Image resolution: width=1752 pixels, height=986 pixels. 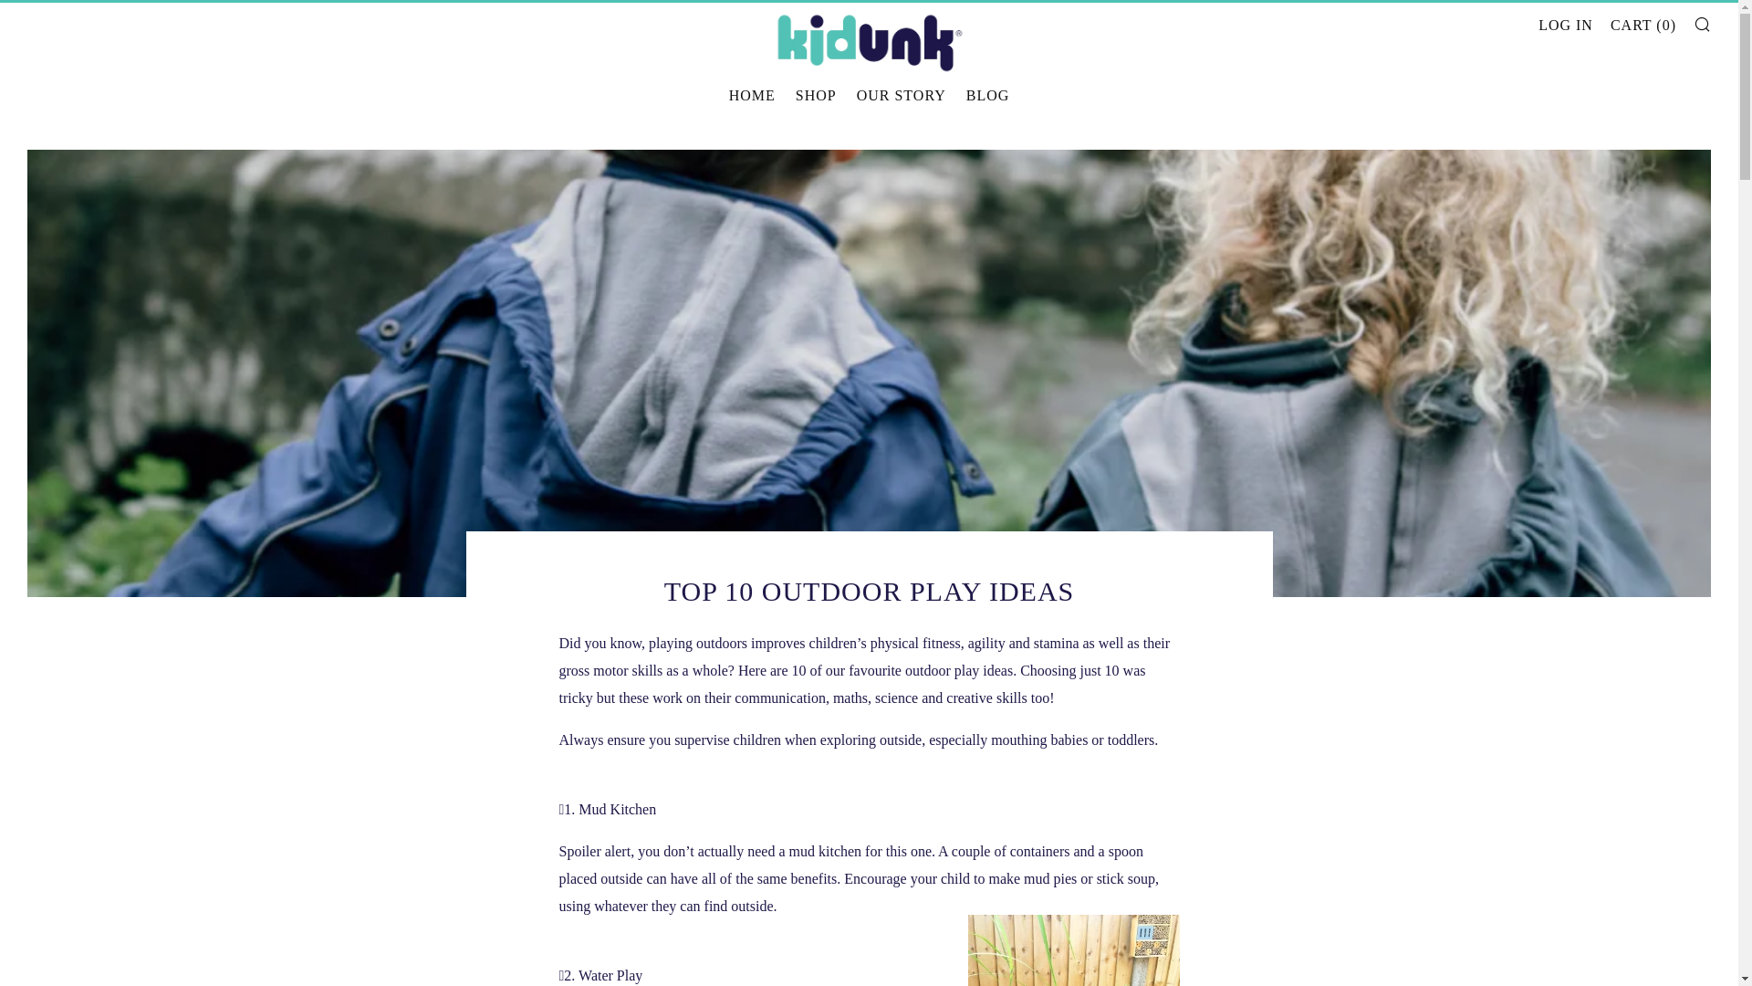 What do you see at coordinates (752, 94) in the screenshot?
I see `HOME` at bounding box center [752, 94].